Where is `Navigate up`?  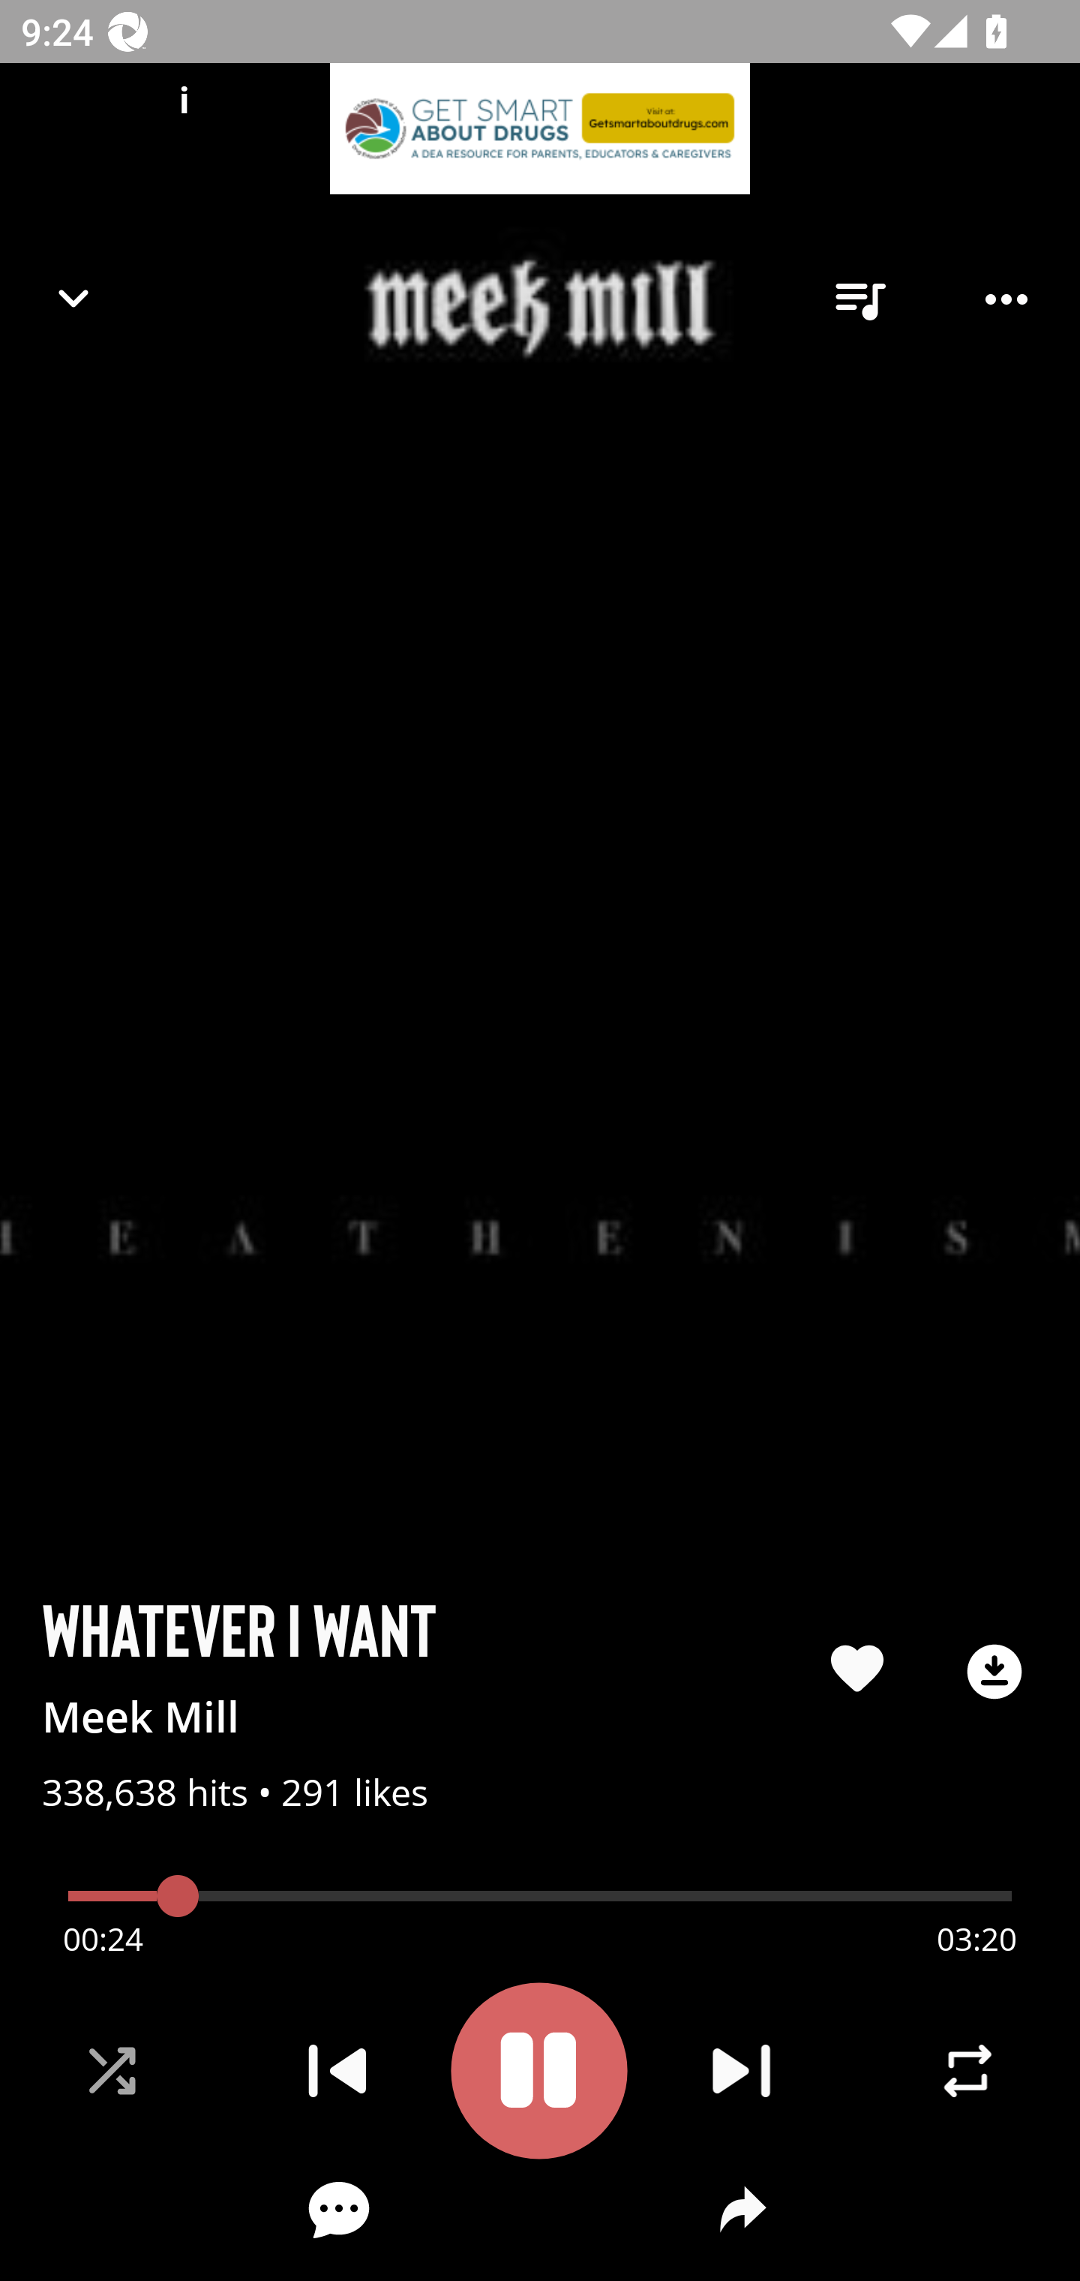
Navigate up is located at coordinates (73, 299).